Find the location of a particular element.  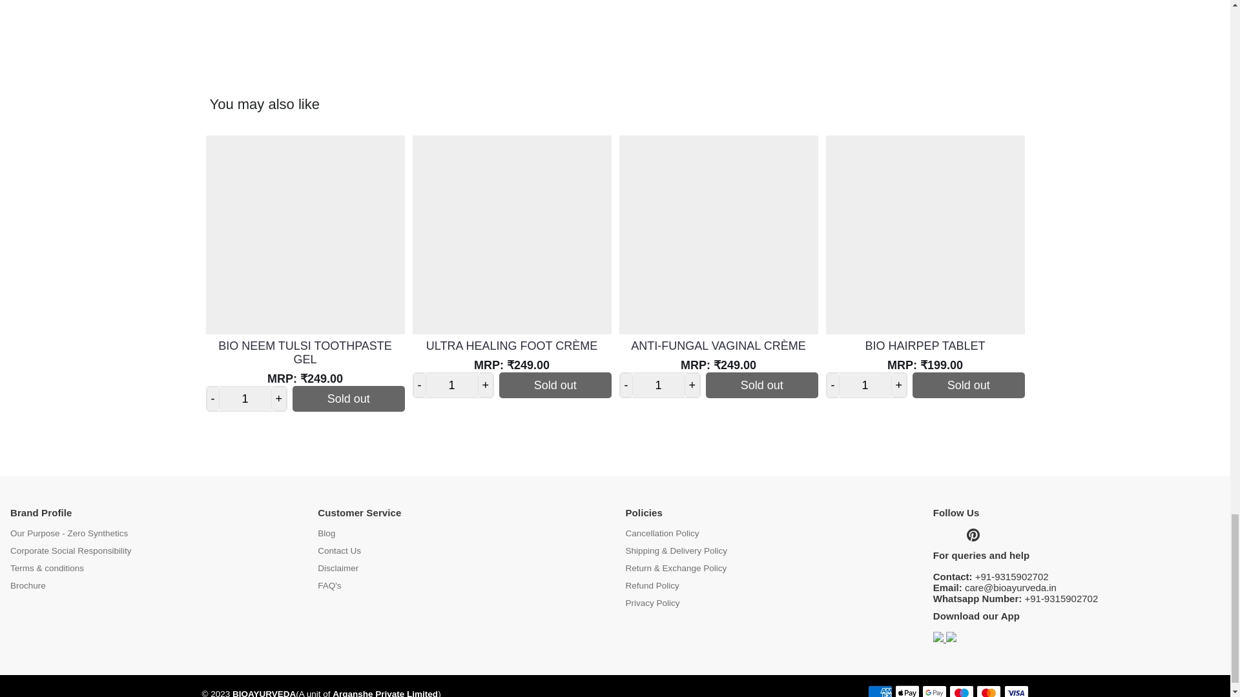

1 is located at coordinates (245, 399).